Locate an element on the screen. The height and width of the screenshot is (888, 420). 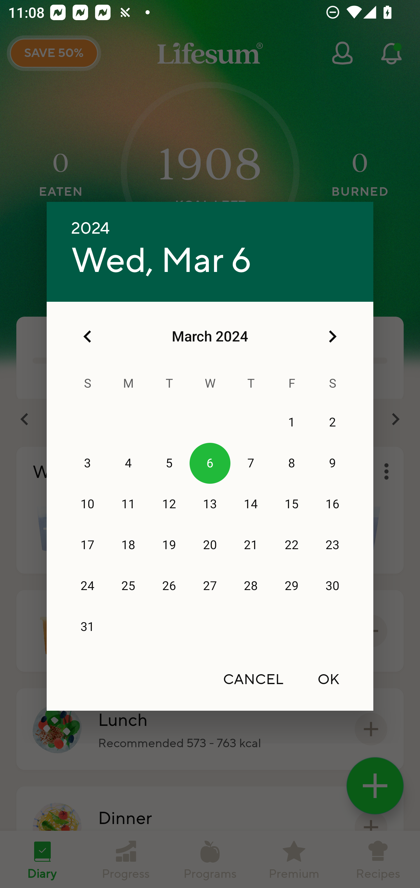
18 18 March 2024 is located at coordinates (128, 545).